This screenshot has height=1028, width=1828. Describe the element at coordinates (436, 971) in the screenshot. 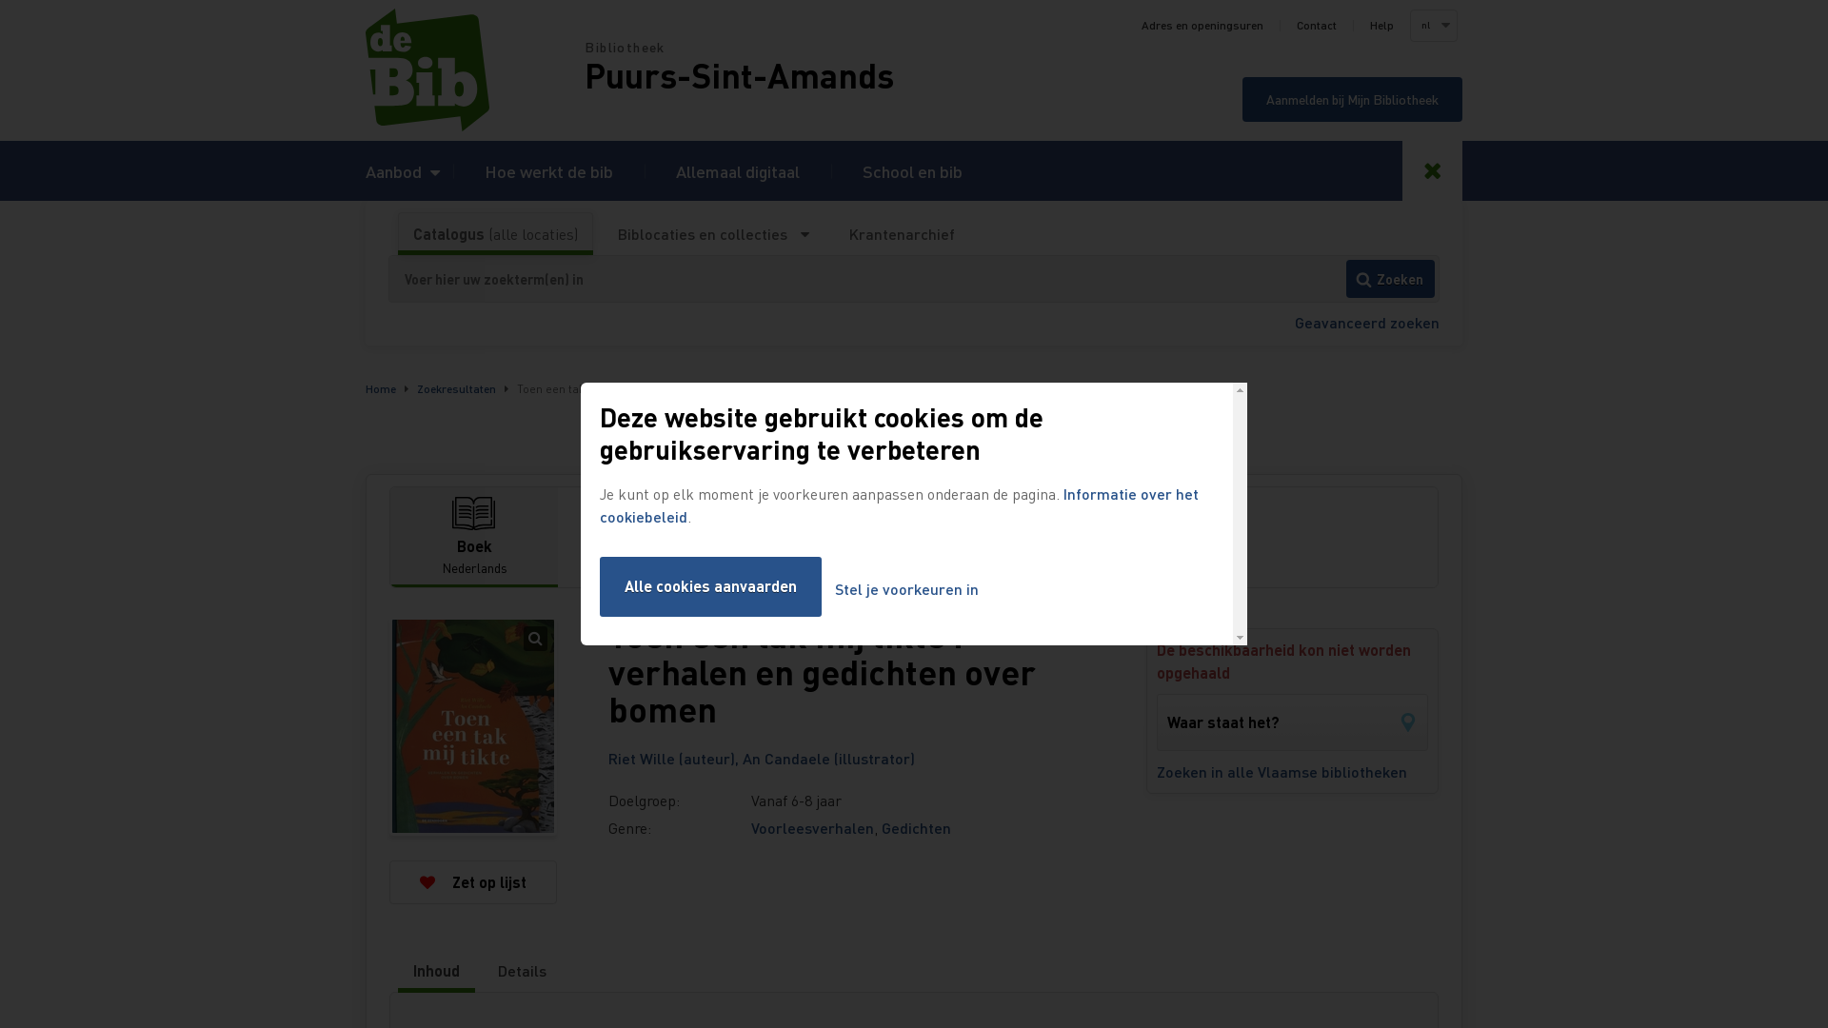

I see `Inhoud` at that location.